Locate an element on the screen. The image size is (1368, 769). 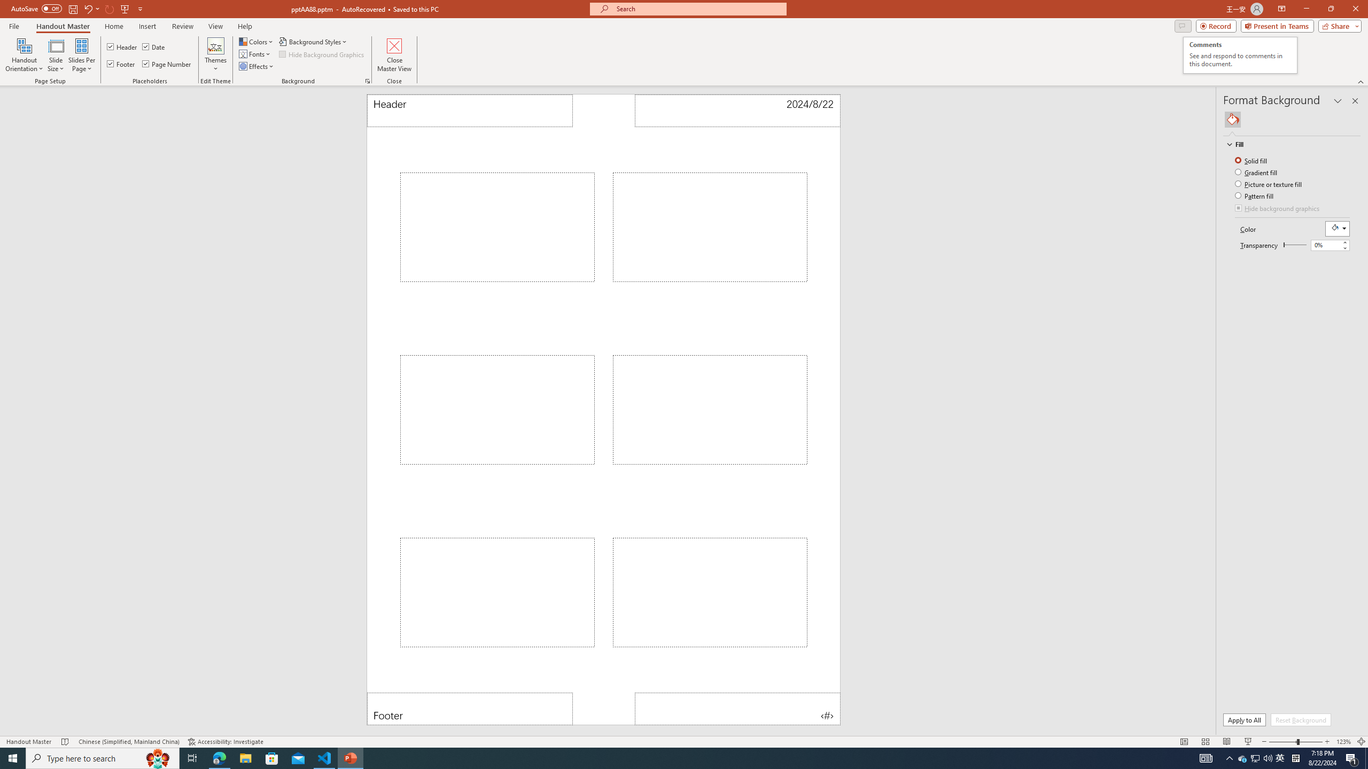
Transparency is located at coordinates (1330, 245).